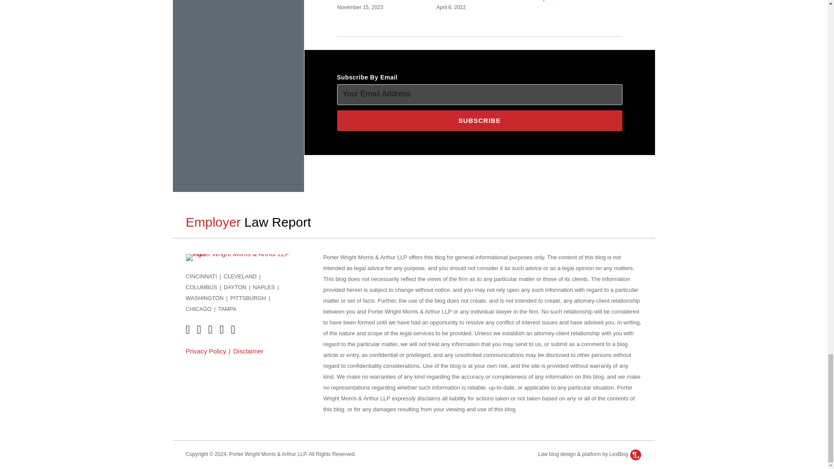 This screenshot has height=469, width=834. What do you see at coordinates (480, 121) in the screenshot?
I see `Subscribe` at bounding box center [480, 121].